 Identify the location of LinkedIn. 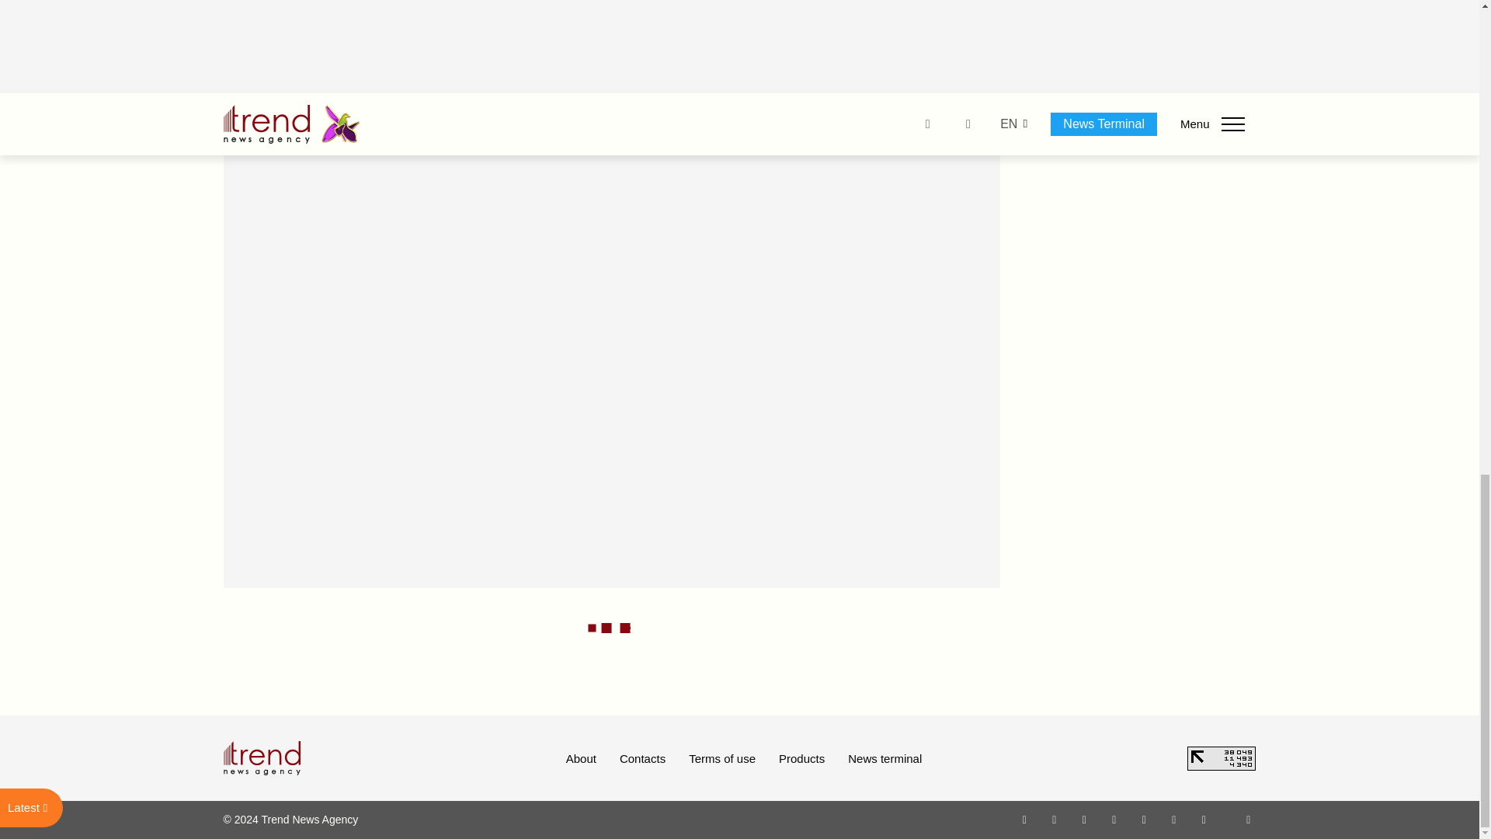
(1174, 819).